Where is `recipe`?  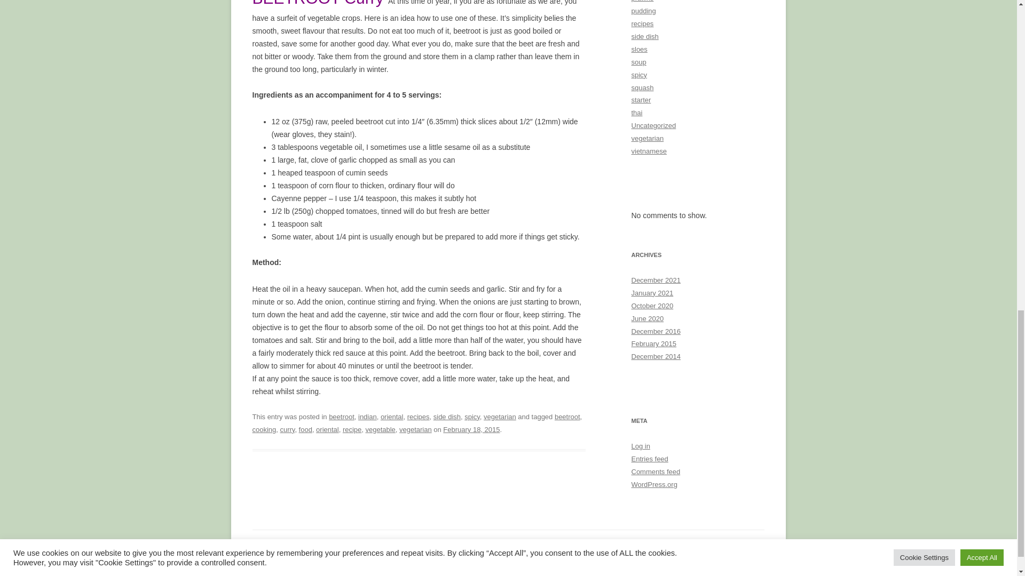 recipe is located at coordinates (352, 430).